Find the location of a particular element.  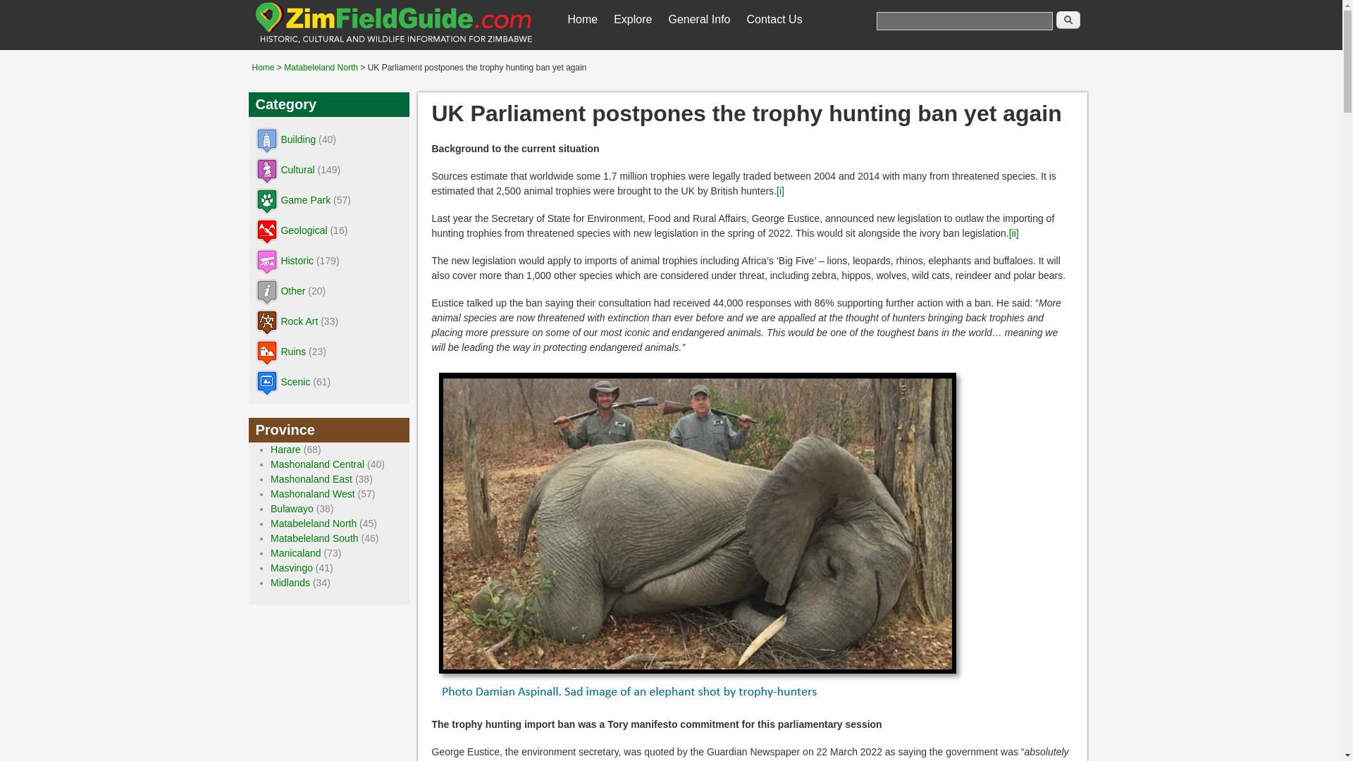

Contact Us is located at coordinates (774, 19).